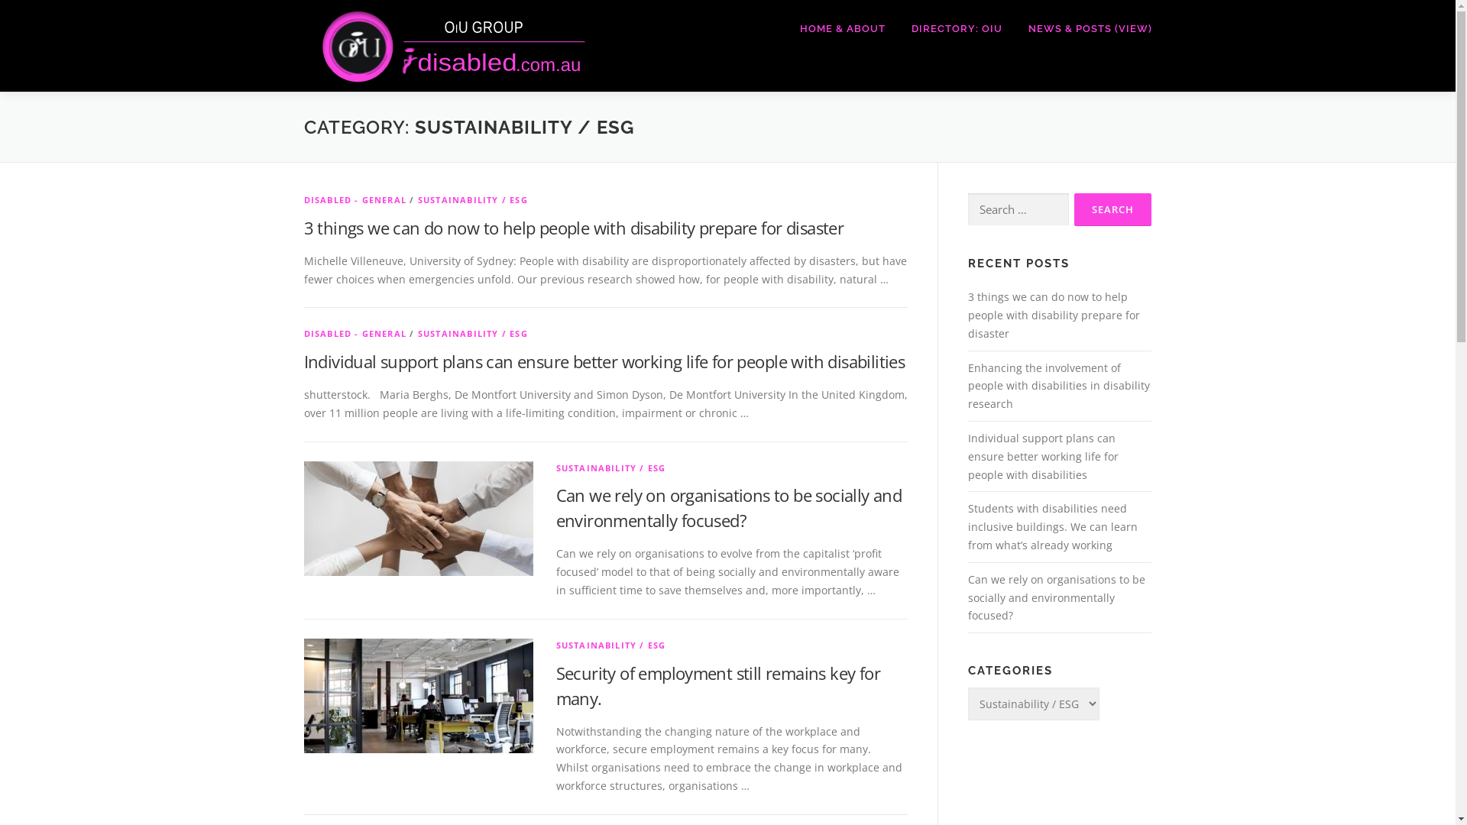  Describe the element at coordinates (1112, 209) in the screenshot. I see `Search` at that location.